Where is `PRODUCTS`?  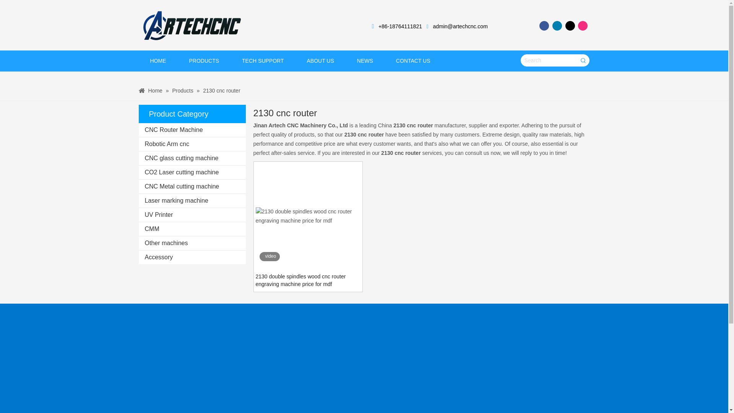
PRODUCTS is located at coordinates (204, 60).